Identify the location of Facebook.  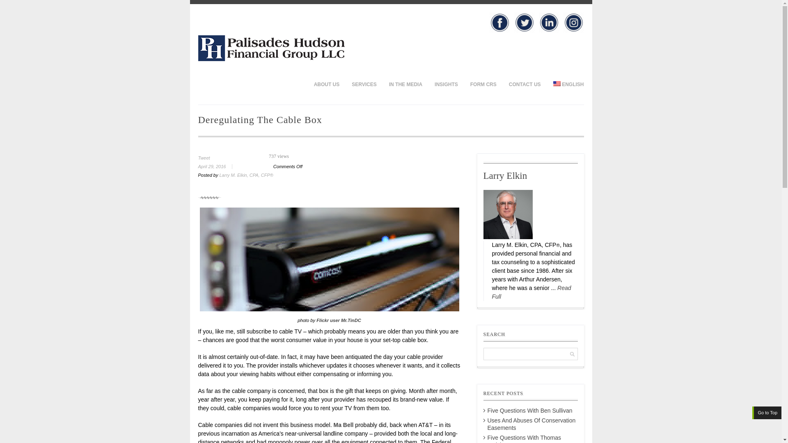
(499, 22).